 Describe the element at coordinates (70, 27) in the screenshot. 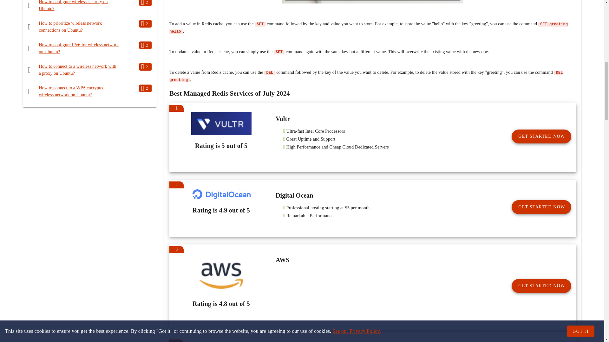

I see `How to prioritize wireless network connections on Ubuntu?` at that location.